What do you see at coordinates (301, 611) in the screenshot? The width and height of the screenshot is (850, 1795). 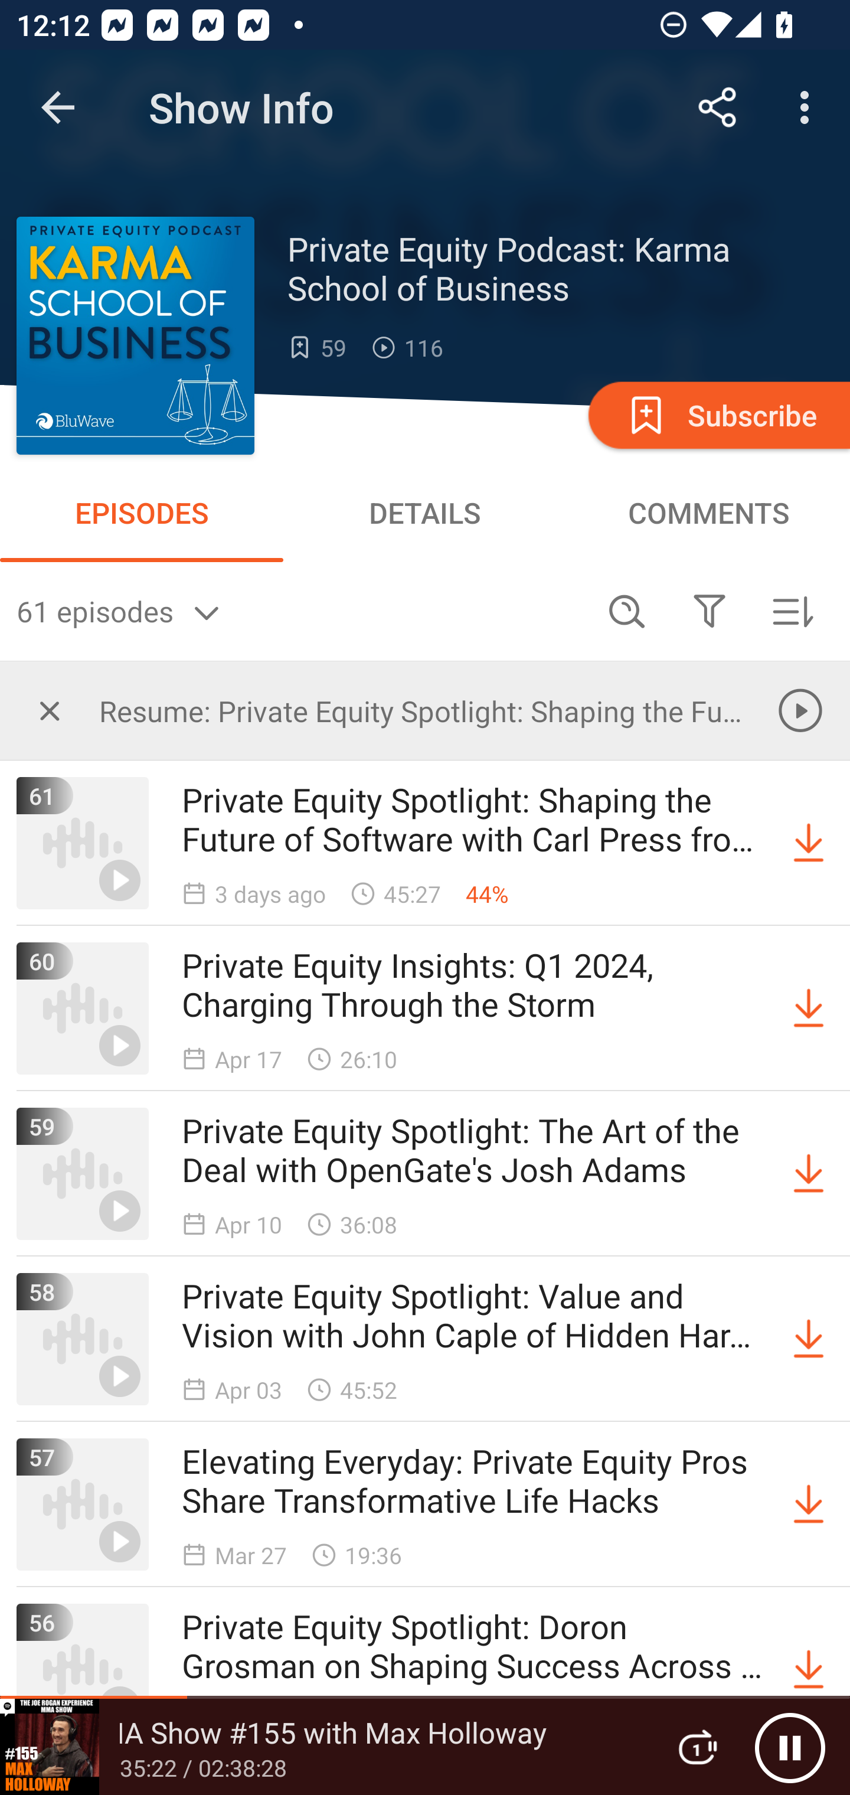 I see `61 episodes ` at bounding box center [301, 611].